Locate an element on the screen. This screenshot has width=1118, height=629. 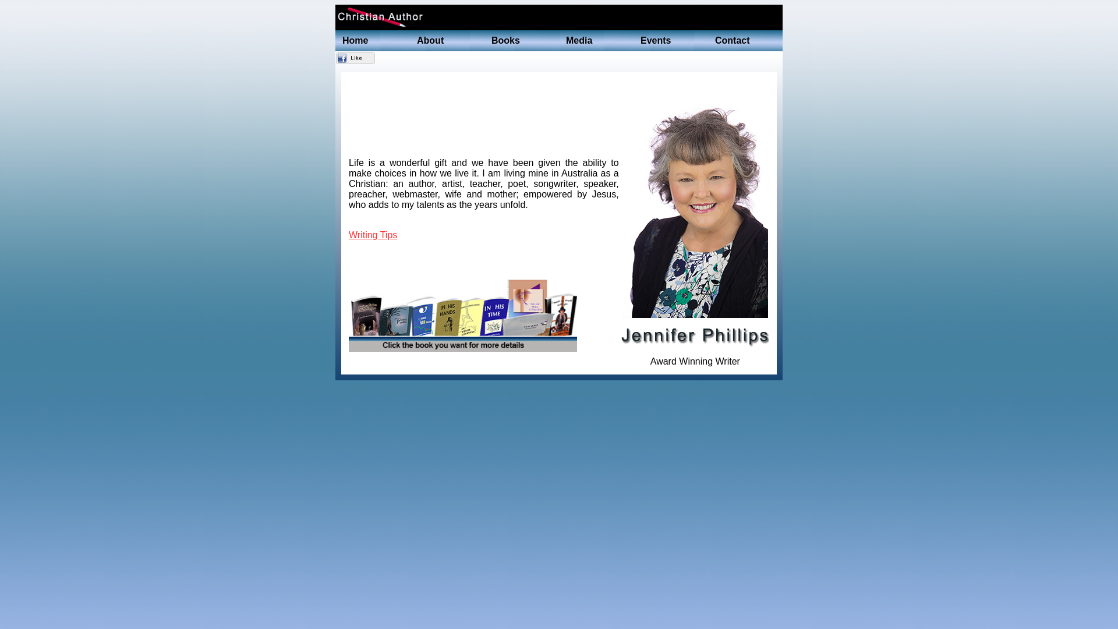
Events is located at coordinates (671, 41).